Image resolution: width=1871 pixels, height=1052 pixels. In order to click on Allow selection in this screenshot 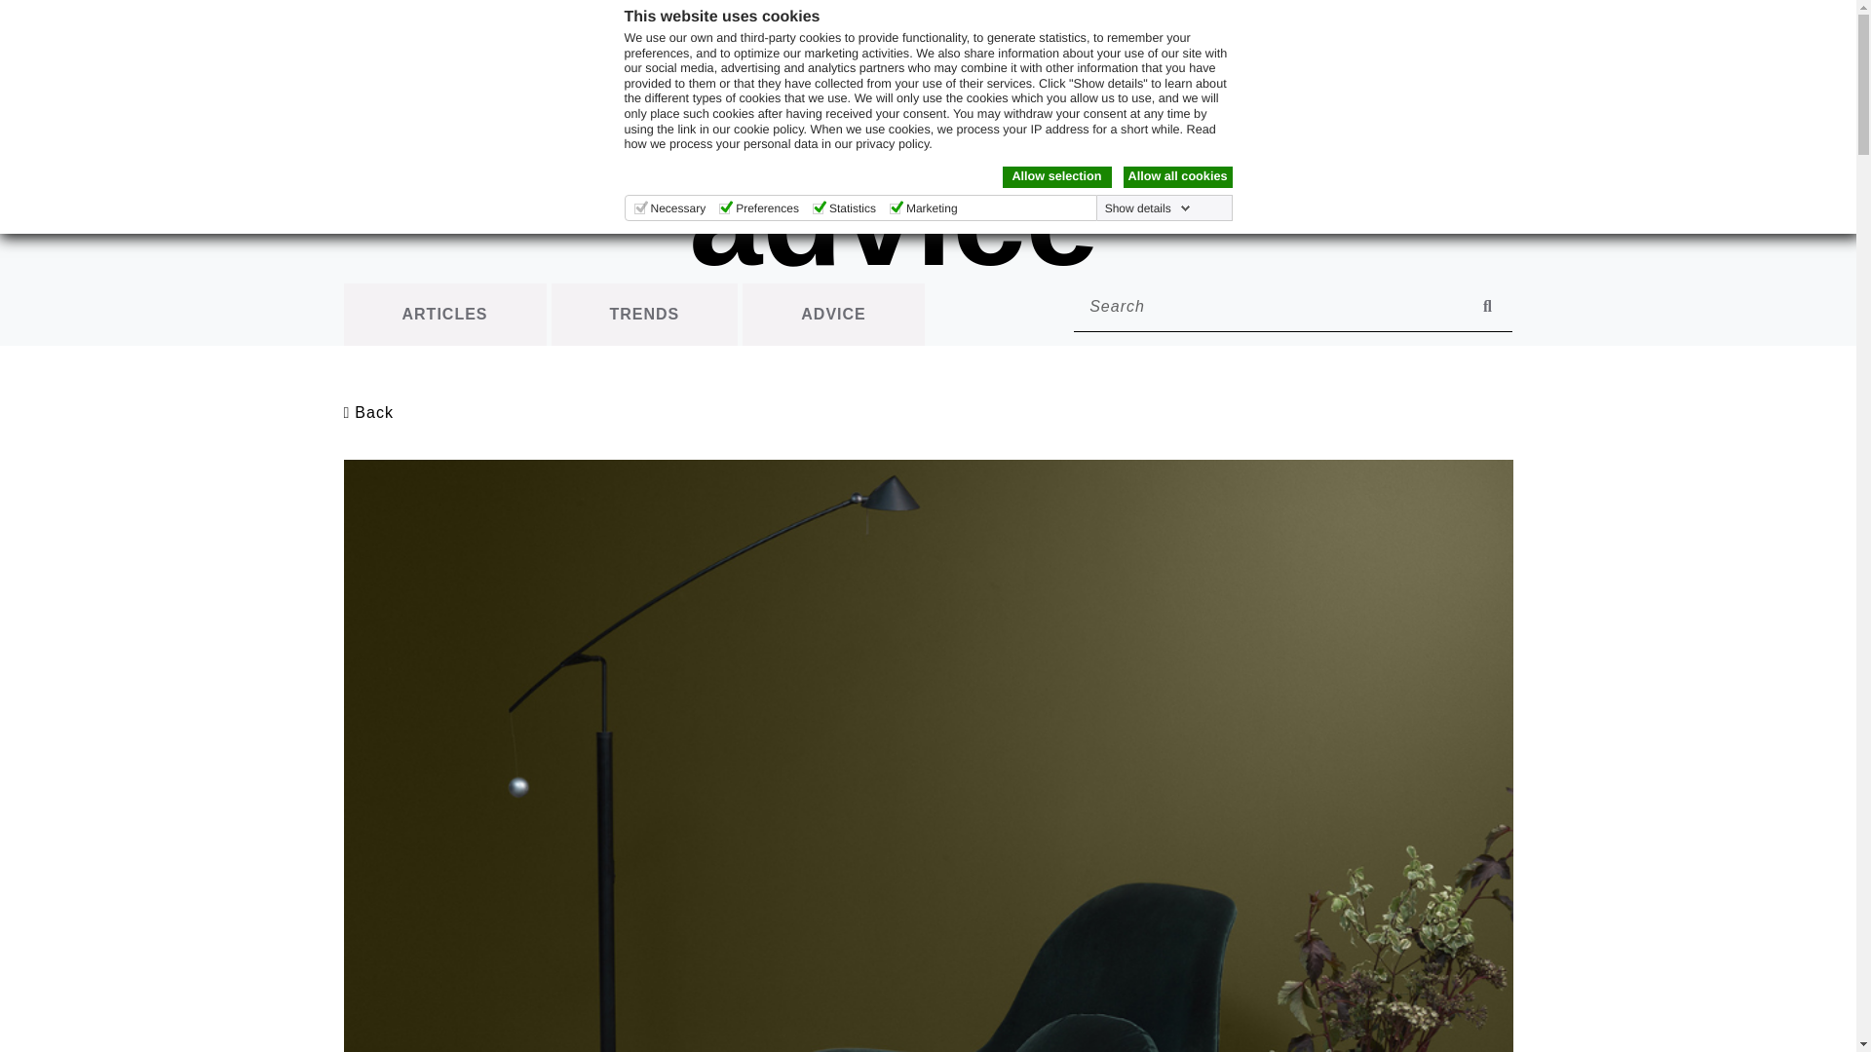, I will do `click(1056, 177)`.